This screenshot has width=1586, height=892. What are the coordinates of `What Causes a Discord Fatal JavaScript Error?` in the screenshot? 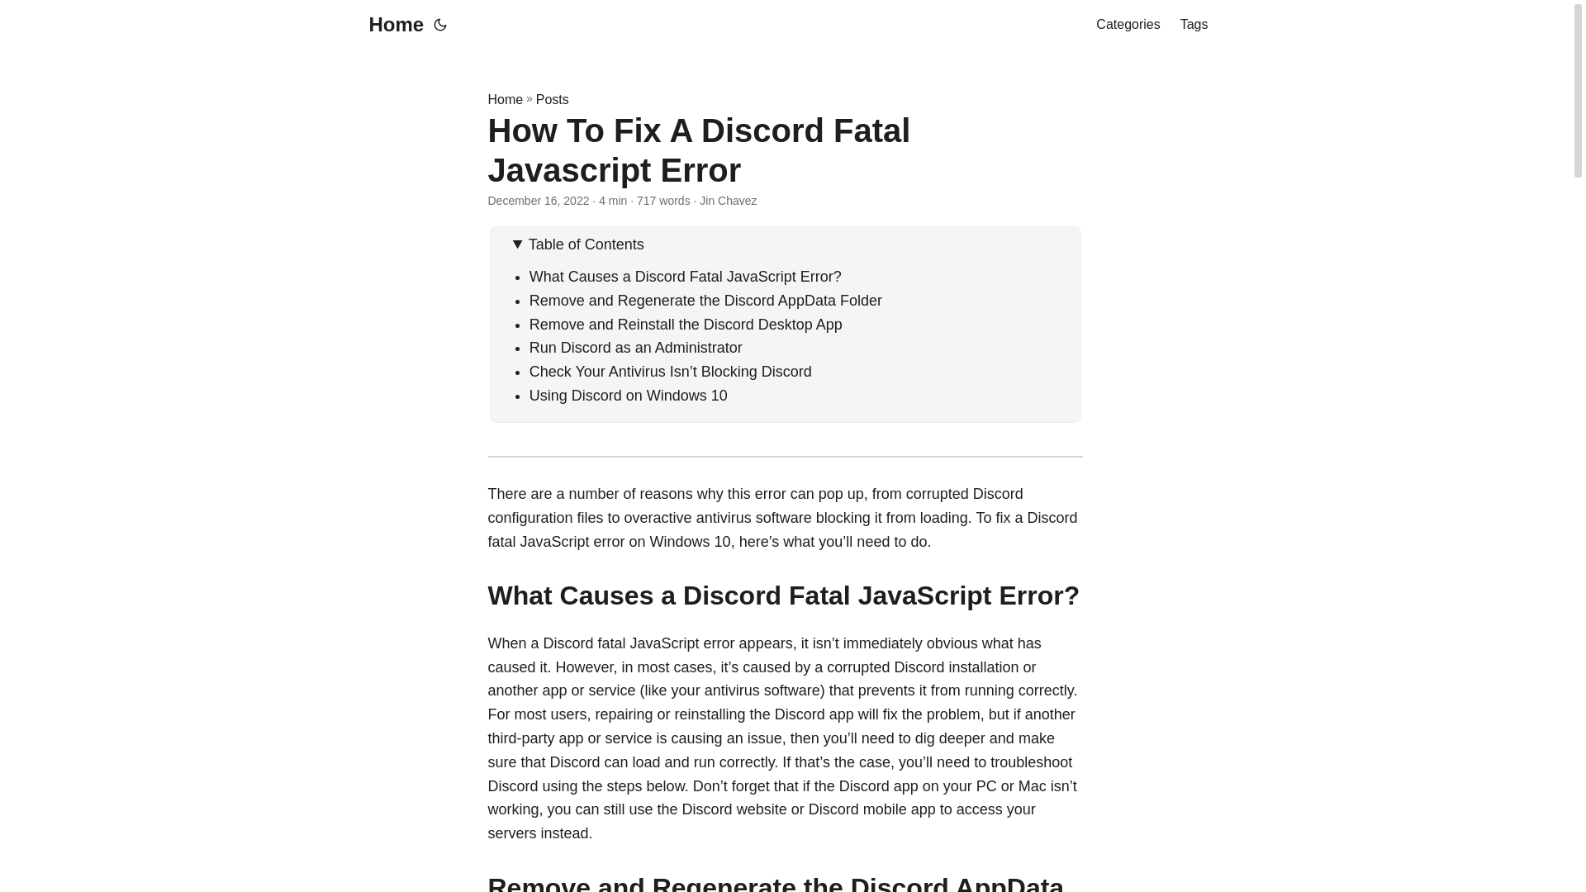 It's located at (686, 276).